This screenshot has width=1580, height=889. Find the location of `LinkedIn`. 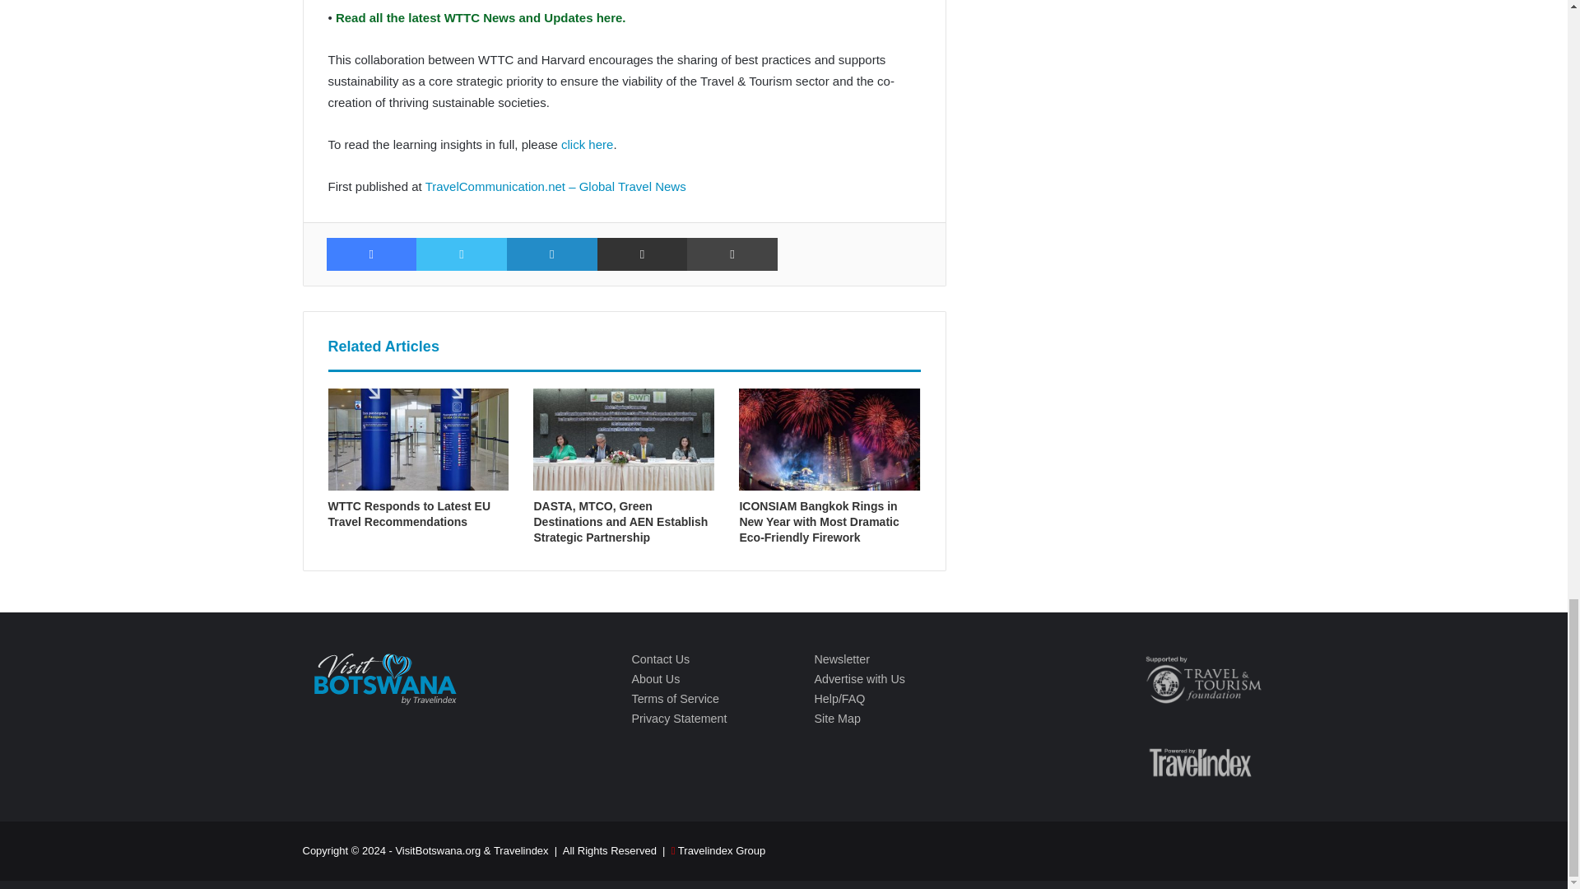

LinkedIn is located at coordinates (551, 254).